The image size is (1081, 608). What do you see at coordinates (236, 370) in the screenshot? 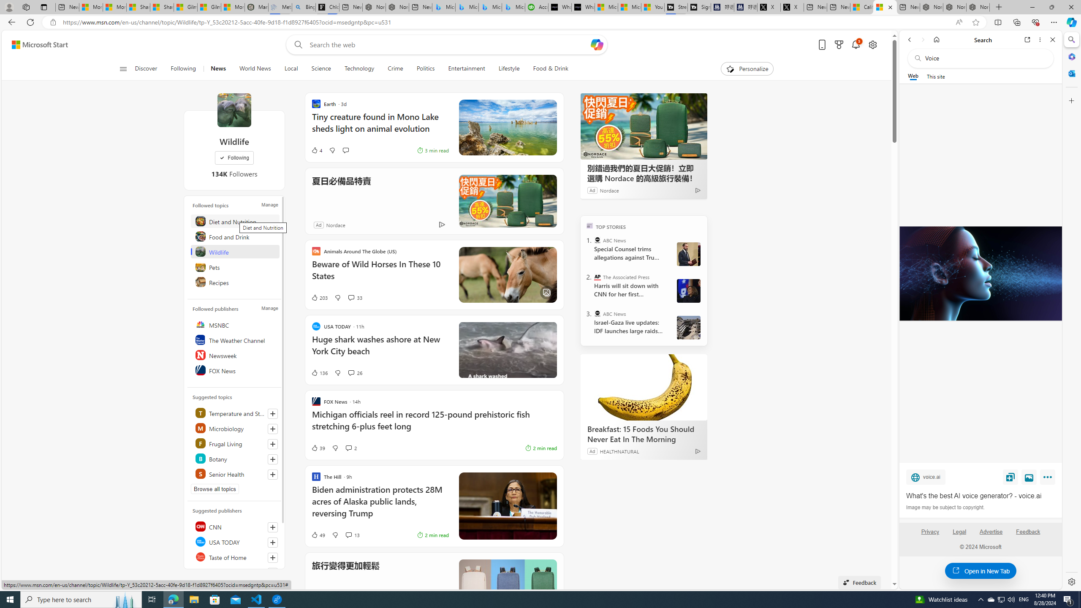
I see `FOX News` at bounding box center [236, 370].